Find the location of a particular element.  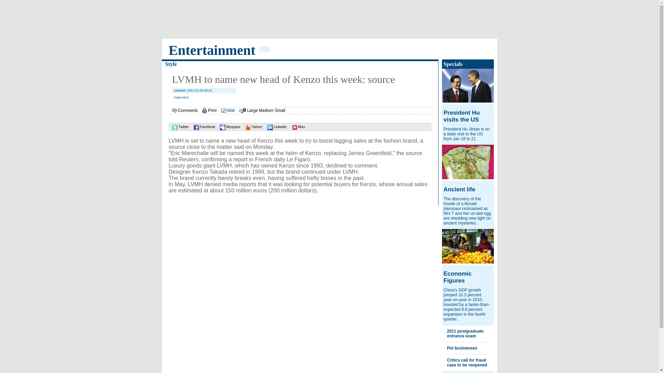

Small is located at coordinates (280, 111).